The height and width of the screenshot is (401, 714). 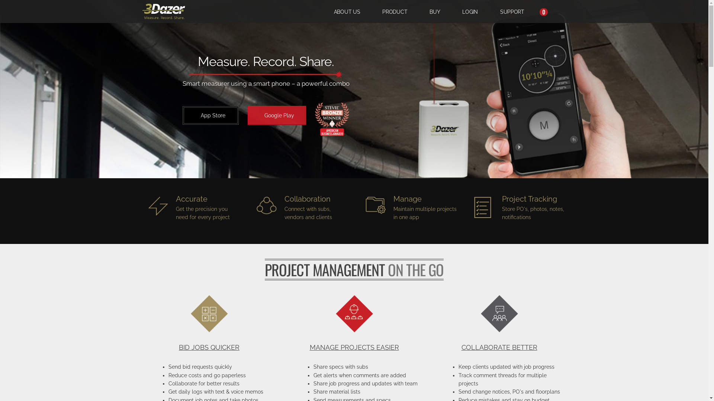 I want to click on PRODUCT, so click(x=395, y=12).